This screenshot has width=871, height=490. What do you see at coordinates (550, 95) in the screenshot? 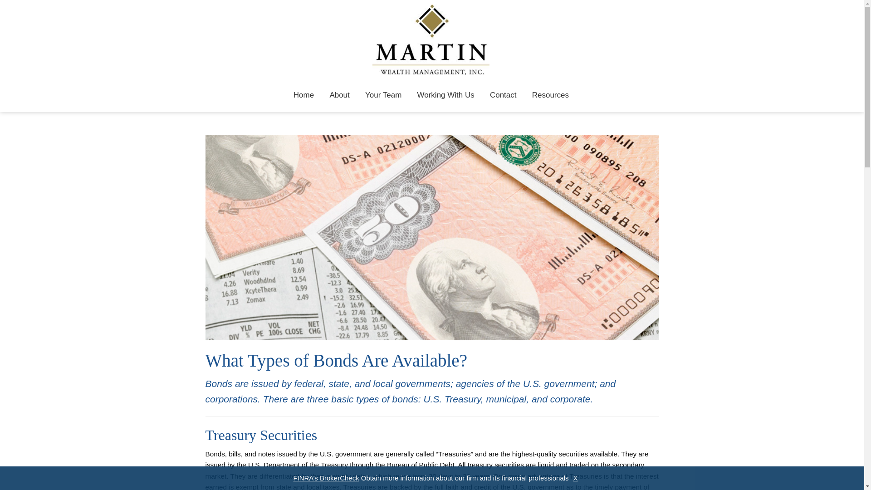
I see `Resources` at bounding box center [550, 95].